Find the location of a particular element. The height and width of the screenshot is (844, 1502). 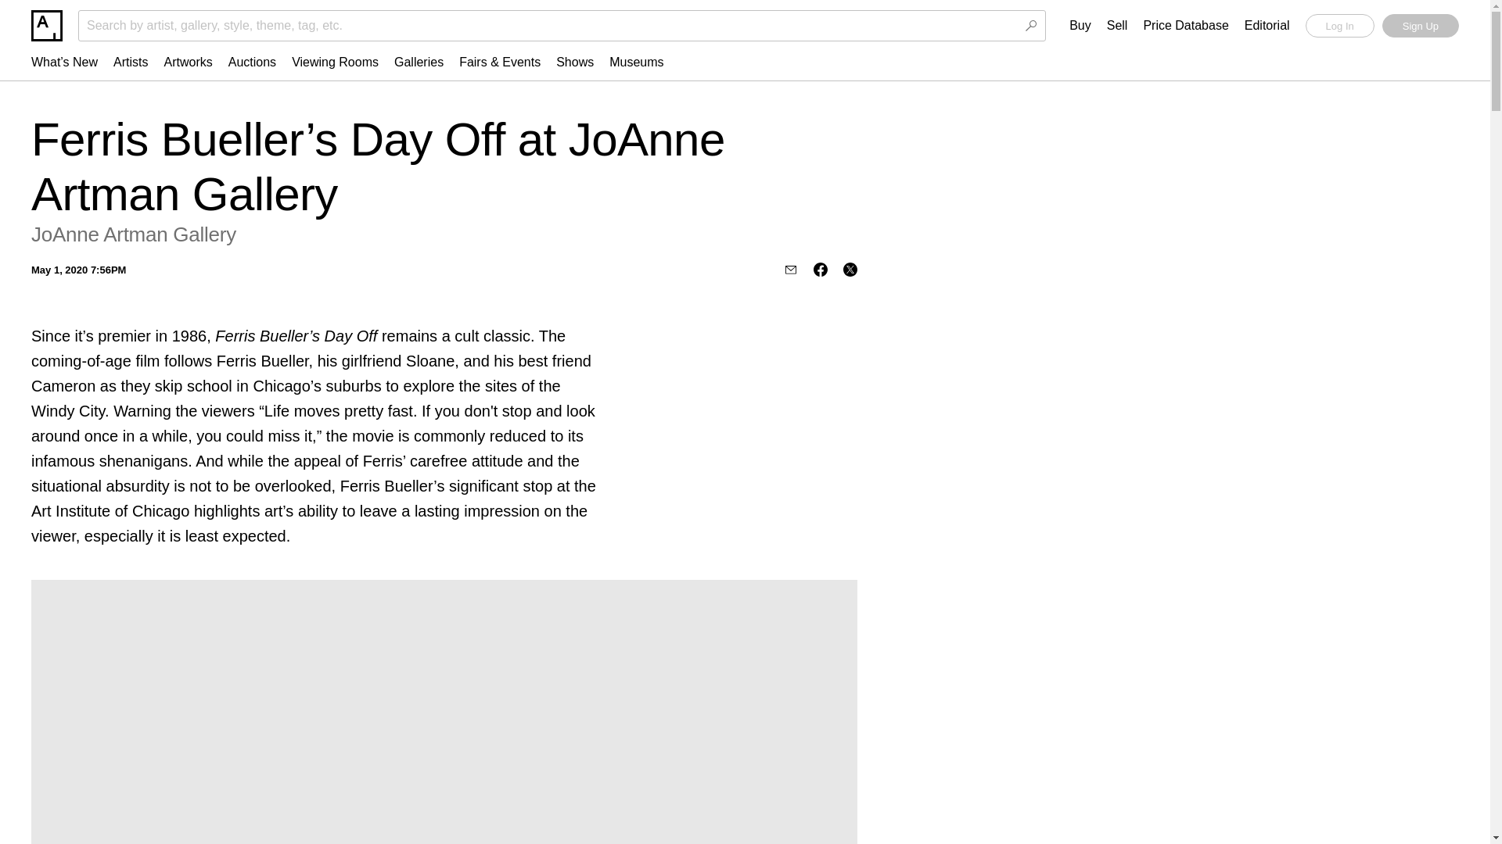

Sign Up is located at coordinates (1420, 25).